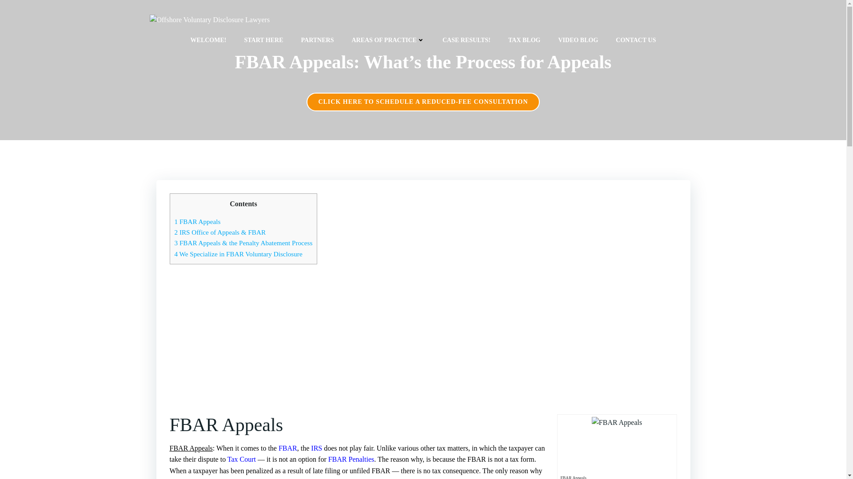 The width and height of the screenshot is (853, 479). I want to click on AREAS OF PRACTICE, so click(388, 40).